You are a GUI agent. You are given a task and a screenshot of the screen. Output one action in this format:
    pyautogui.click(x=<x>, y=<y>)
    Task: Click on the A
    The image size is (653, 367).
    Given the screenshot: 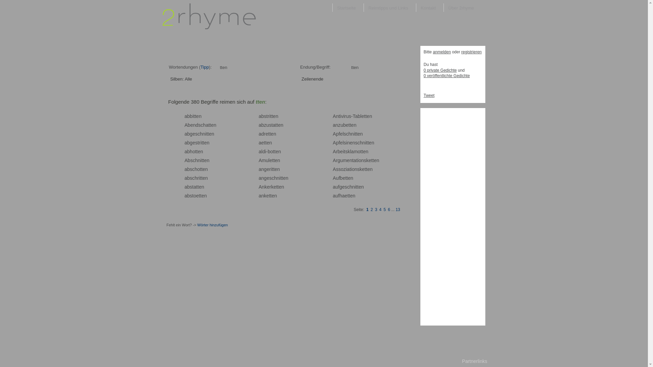 What is the action you would take?
    pyautogui.click(x=334, y=169)
    